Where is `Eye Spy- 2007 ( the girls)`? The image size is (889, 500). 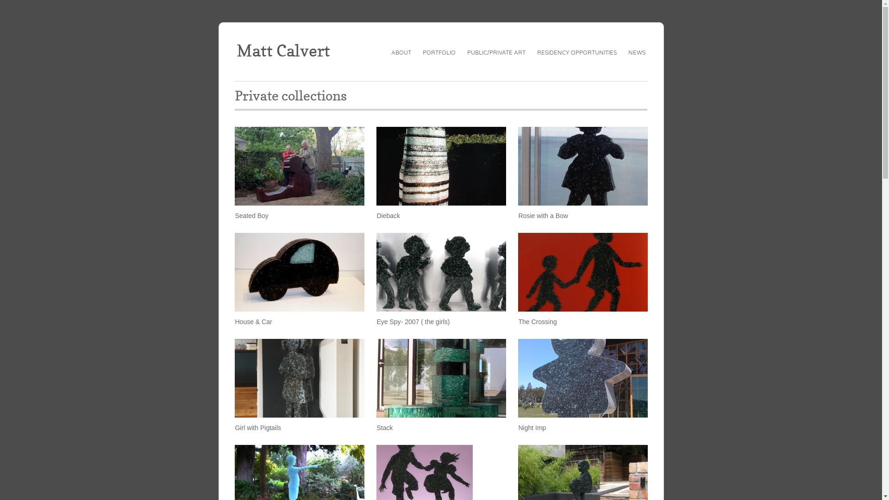 Eye Spy- 2007 ( the girls) is located at coordinates (441, 272).